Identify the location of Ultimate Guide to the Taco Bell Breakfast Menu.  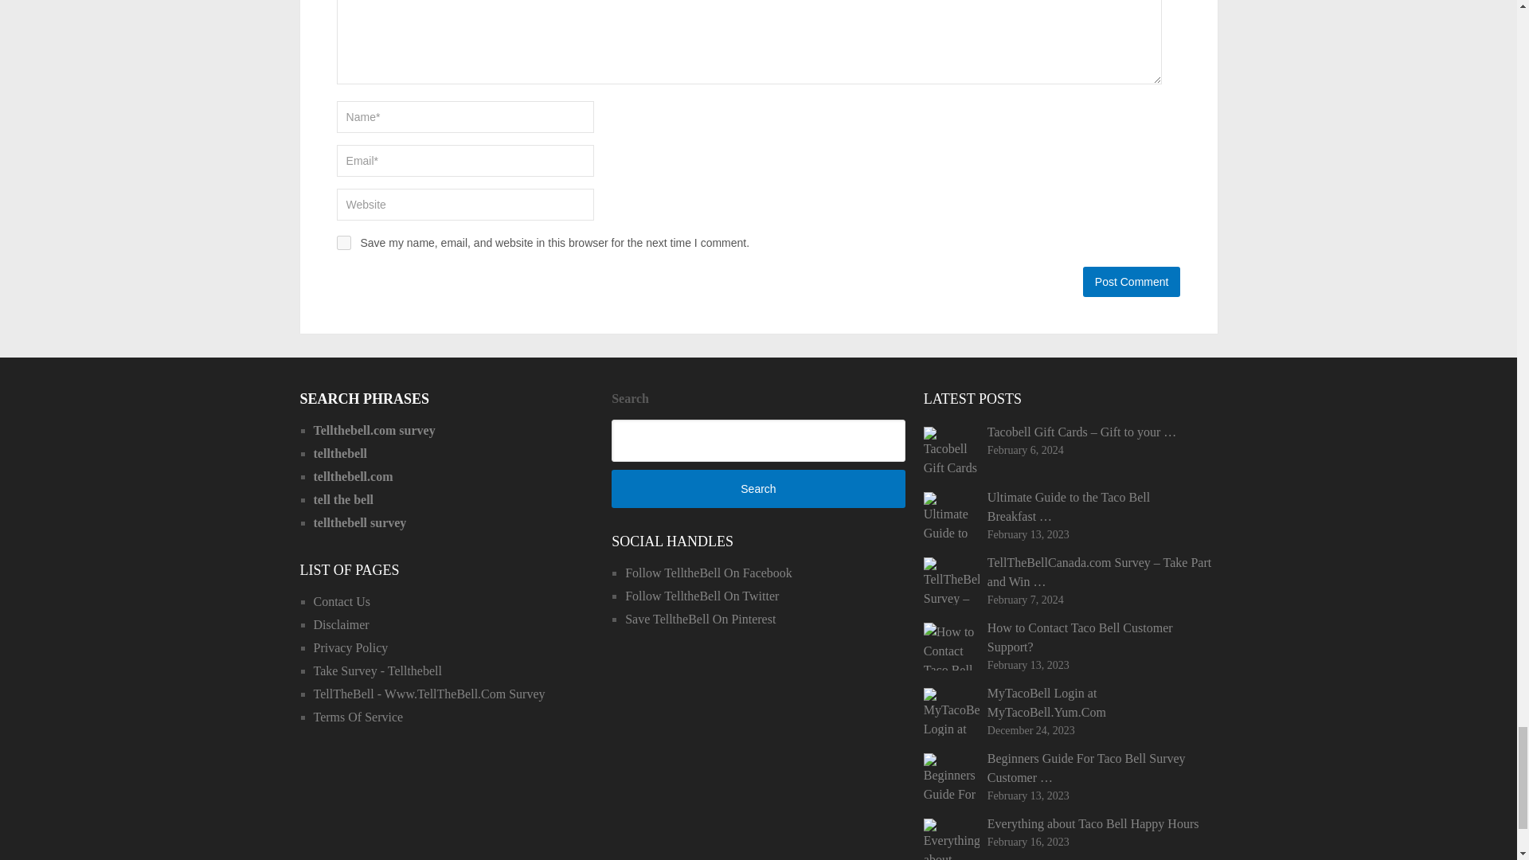
(951, 516).